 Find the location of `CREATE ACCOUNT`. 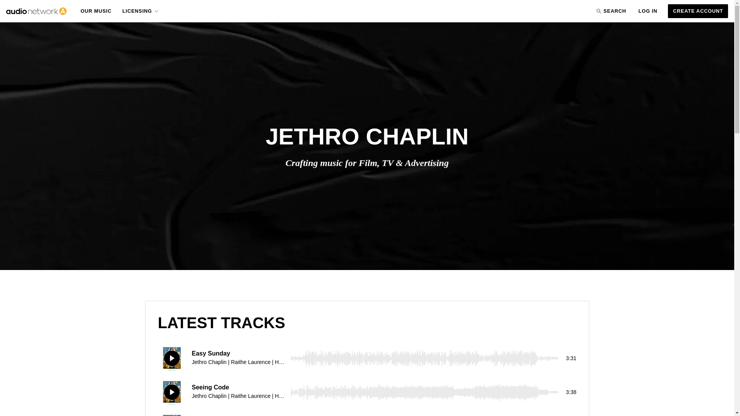

CREATE ACCOUNT is located at coordinates (698, 11).